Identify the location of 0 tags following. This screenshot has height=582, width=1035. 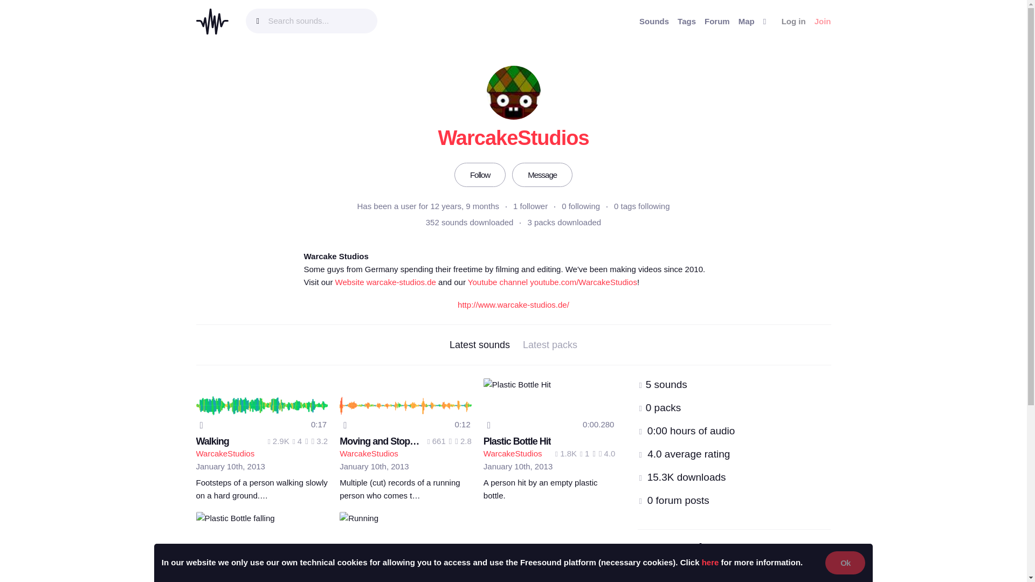
(641, 206).